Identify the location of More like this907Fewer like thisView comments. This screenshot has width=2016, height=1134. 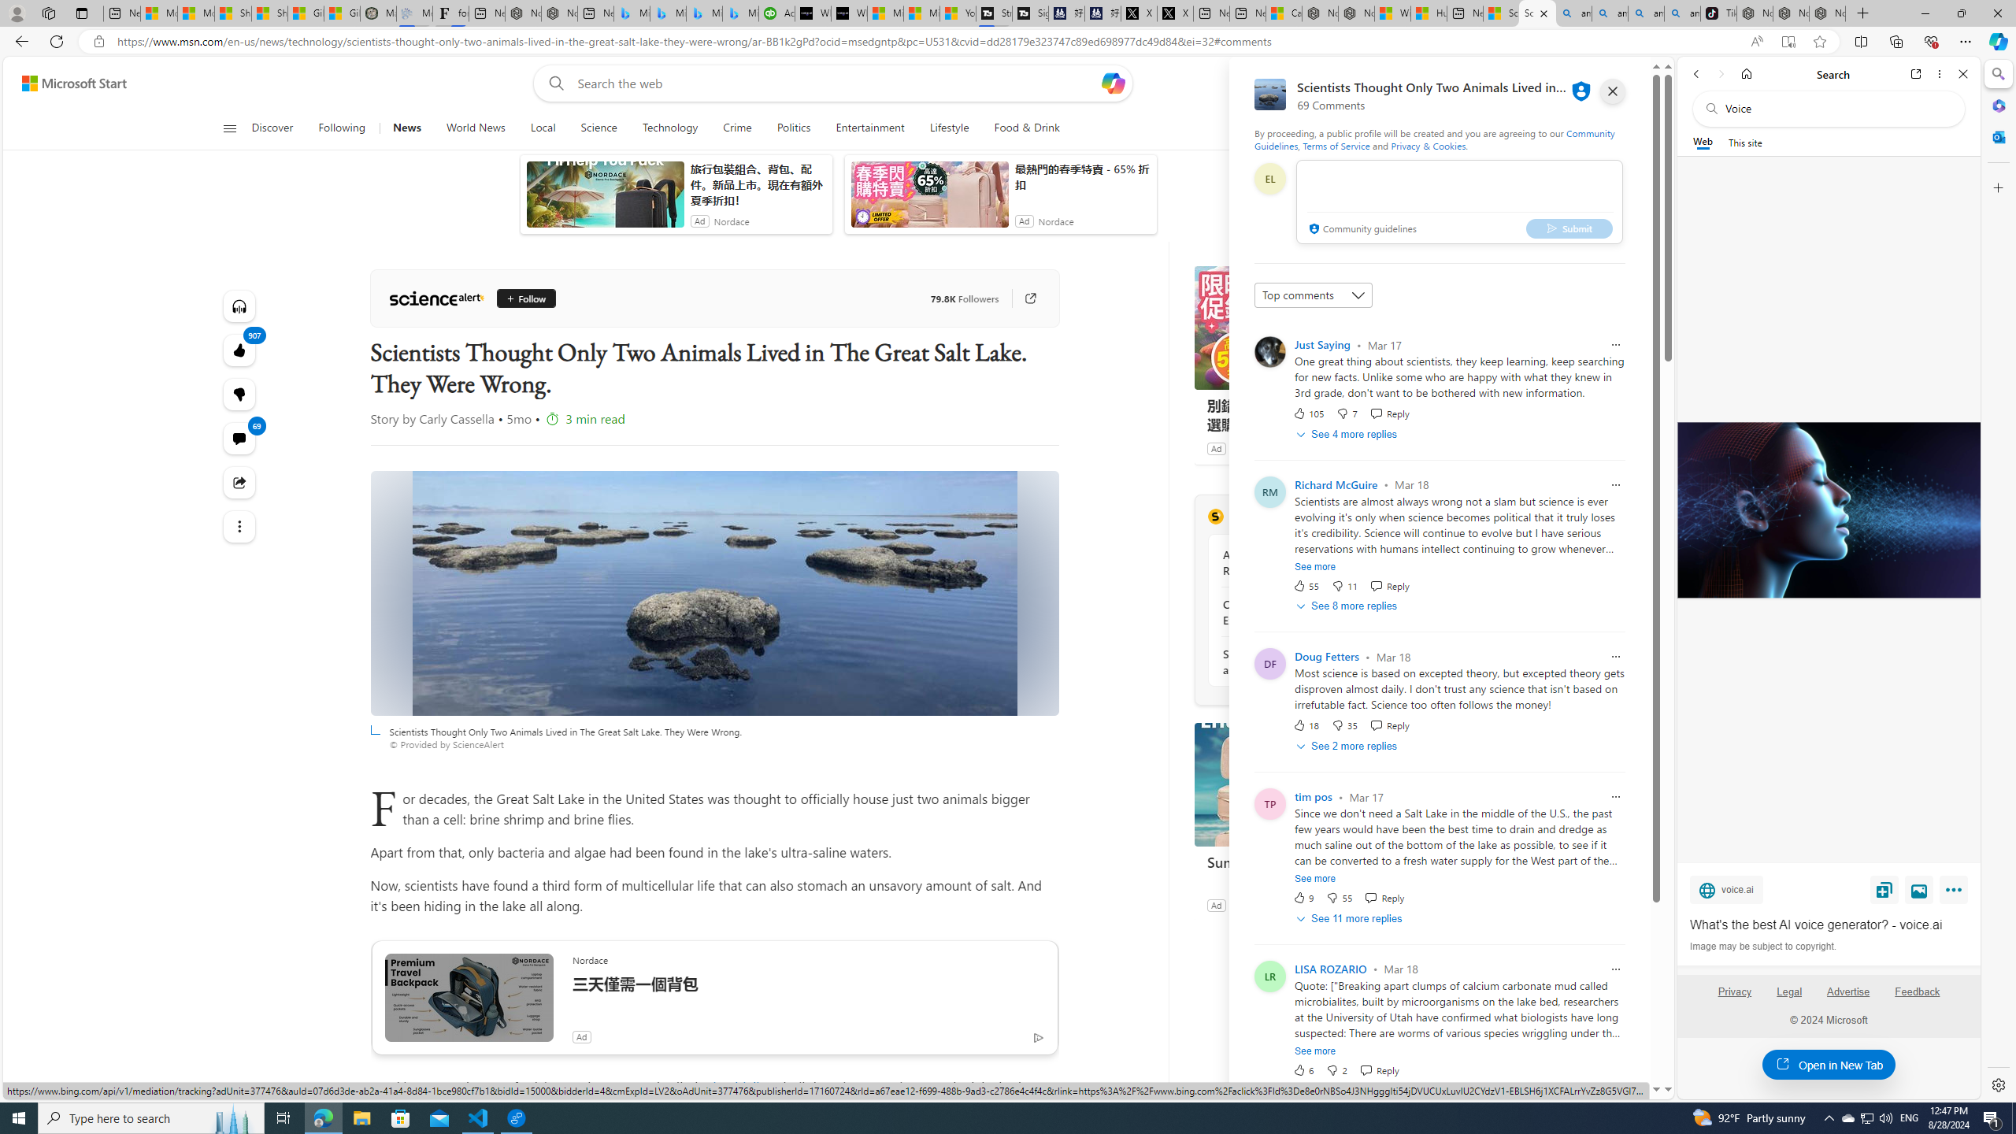
(239, 394).